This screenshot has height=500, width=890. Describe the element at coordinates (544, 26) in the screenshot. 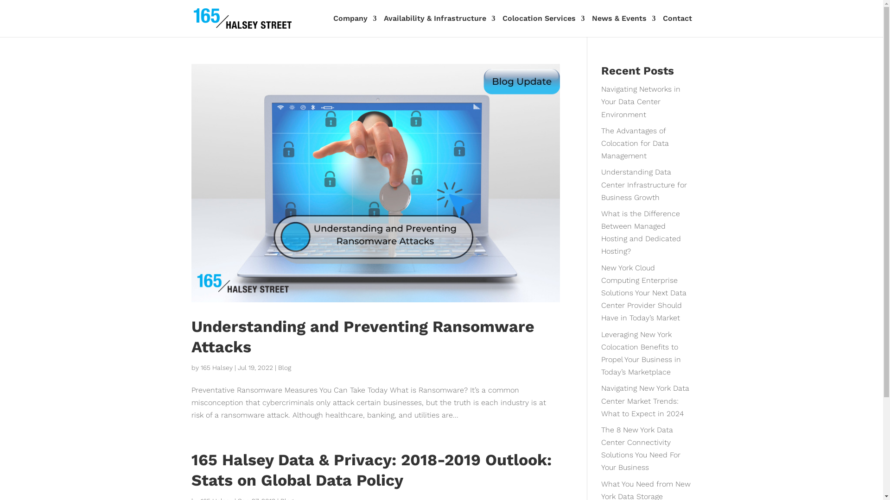

I see `Colocation Services` at that location.